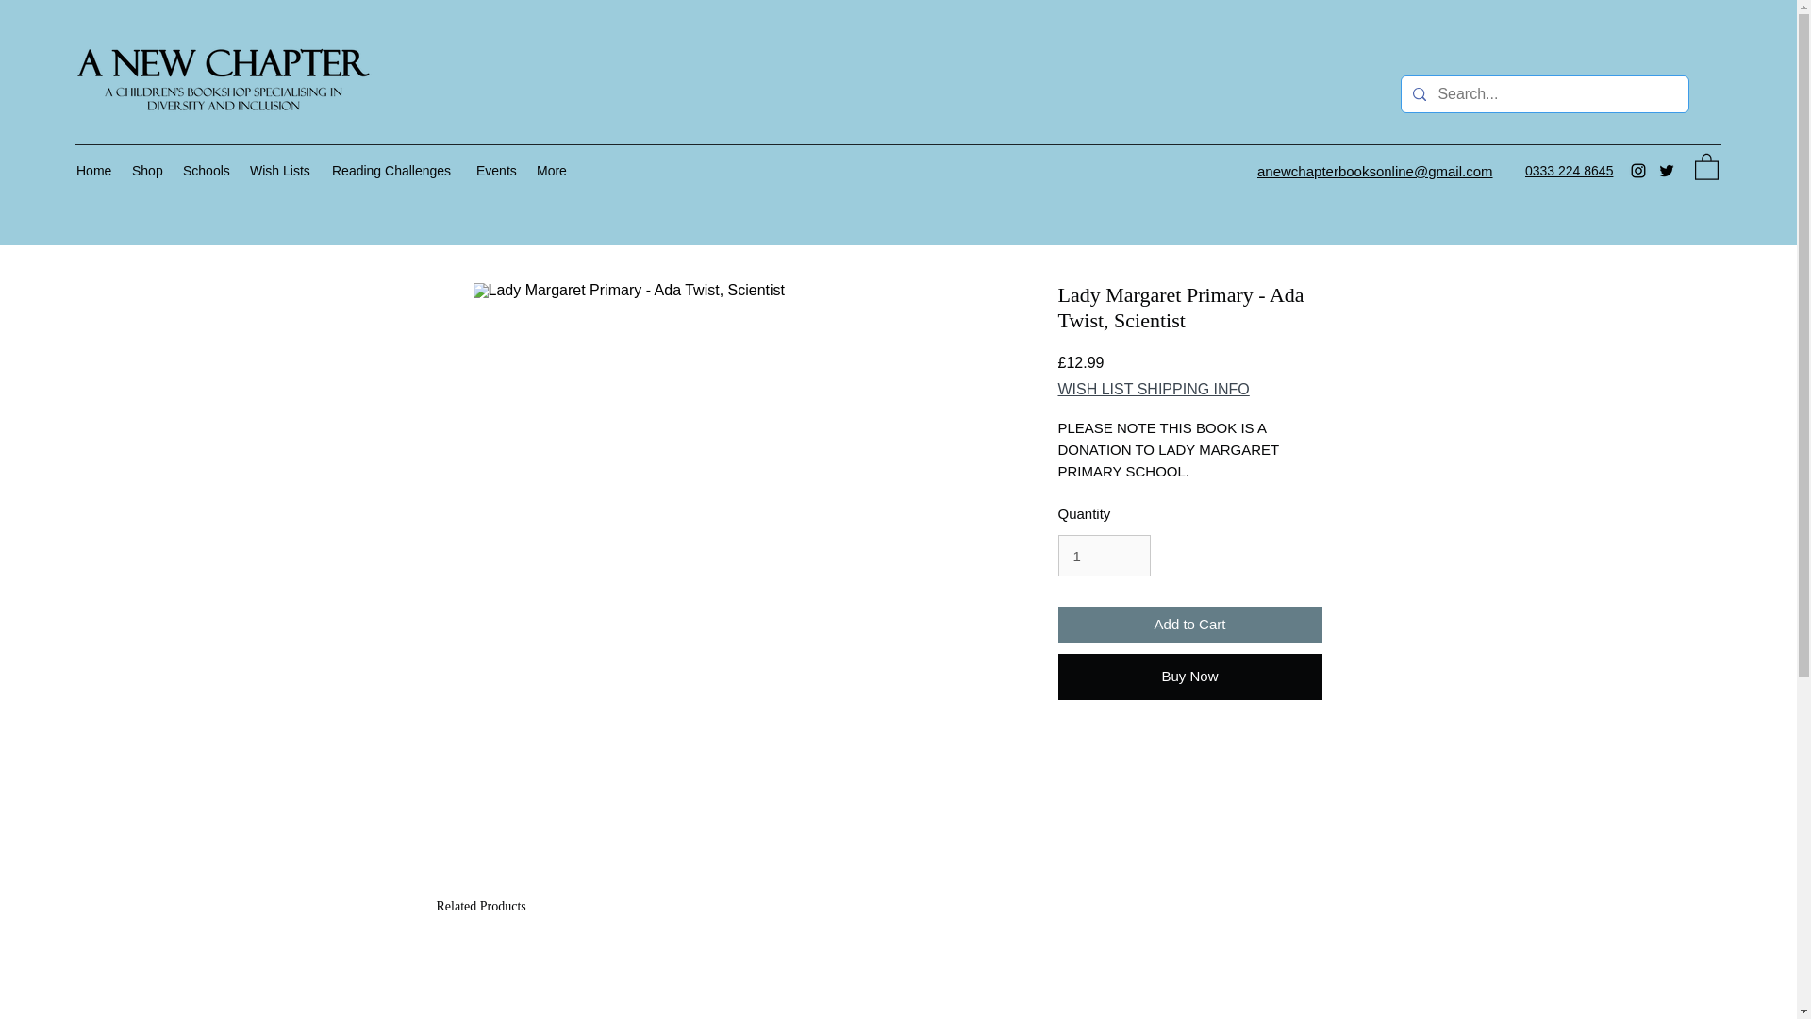  What do you see at coordinates (208, 170) in the screenshot?
I see `Schools` at bounding box center [208, 170].